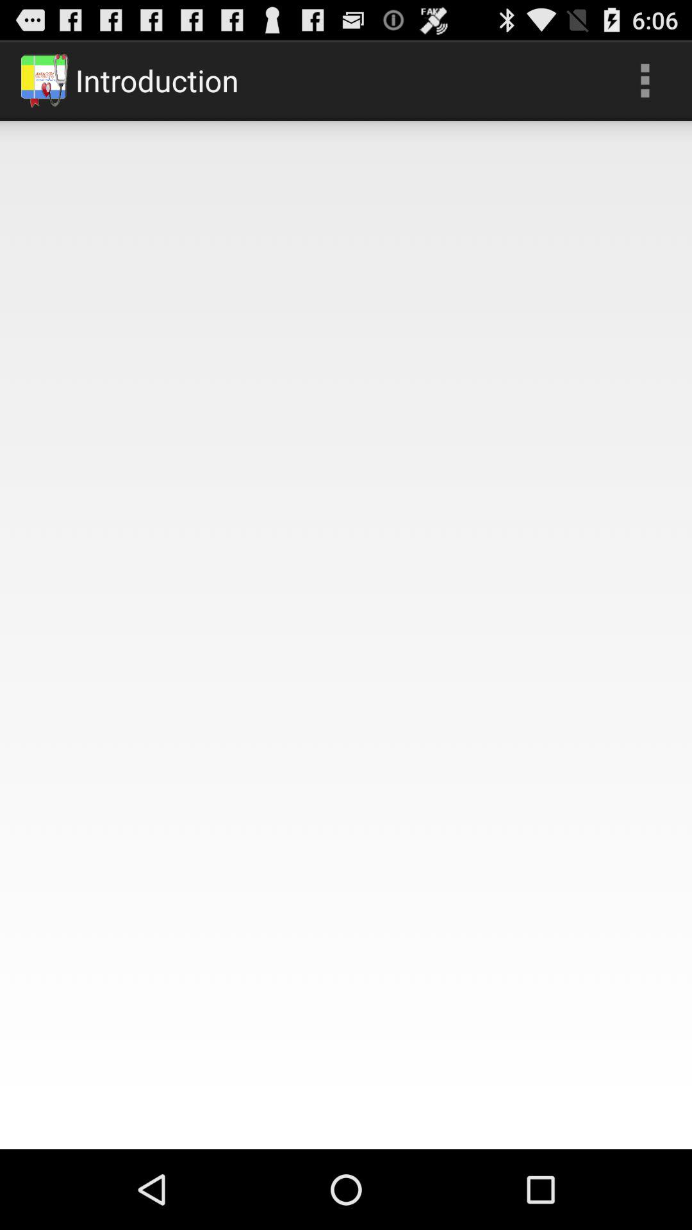 This screenshot has width=692, height=1230. I want to click on click icon next to the introduction app, so click(645, 81).